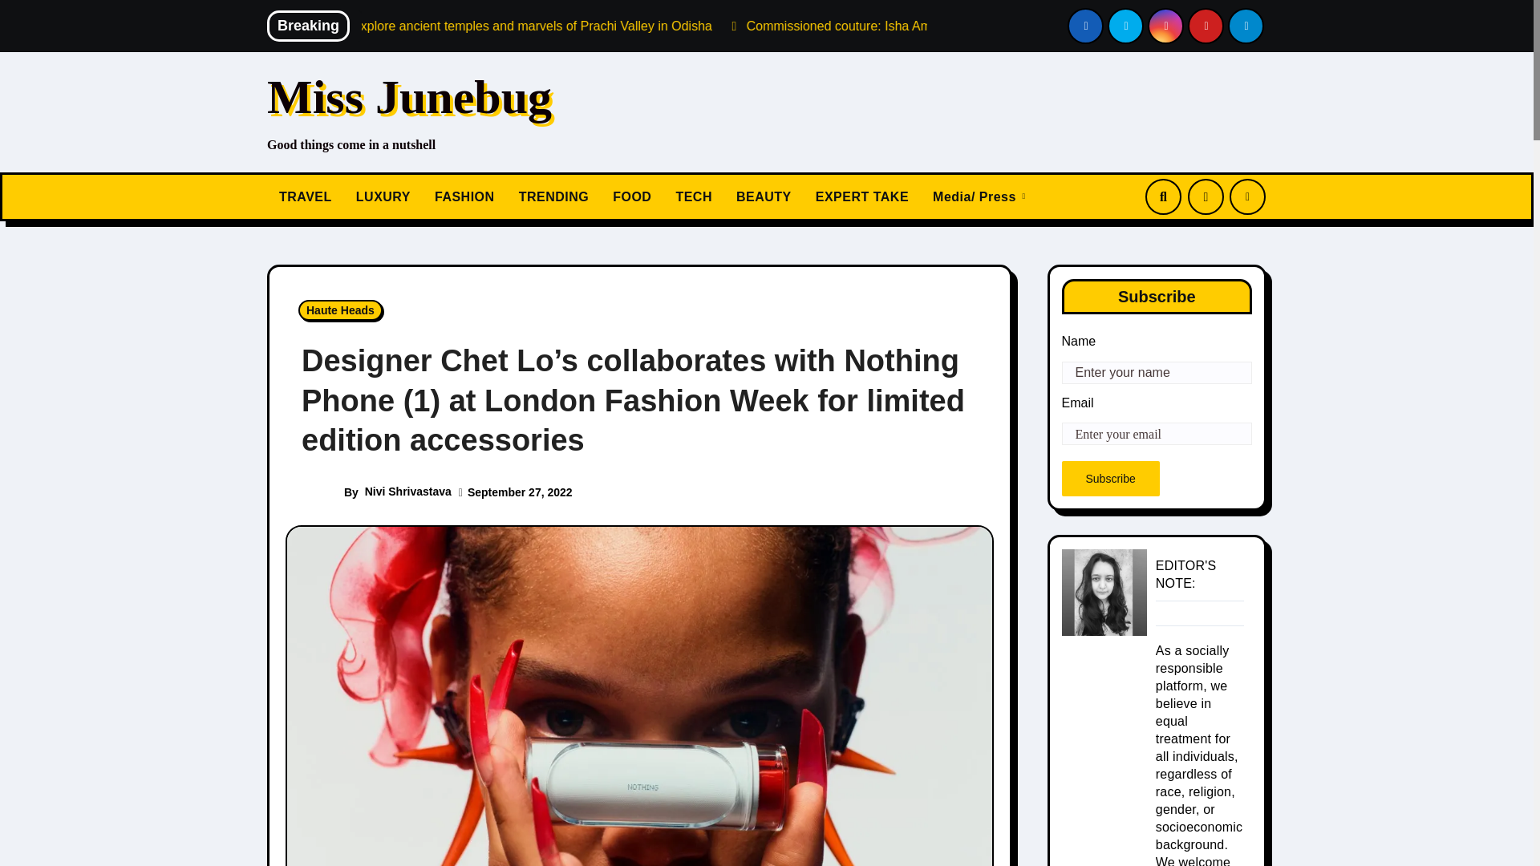  What do you see at coordinates (553, 197) in the screenshot?
I see `TRENDING` at bounding box center [553, 197].